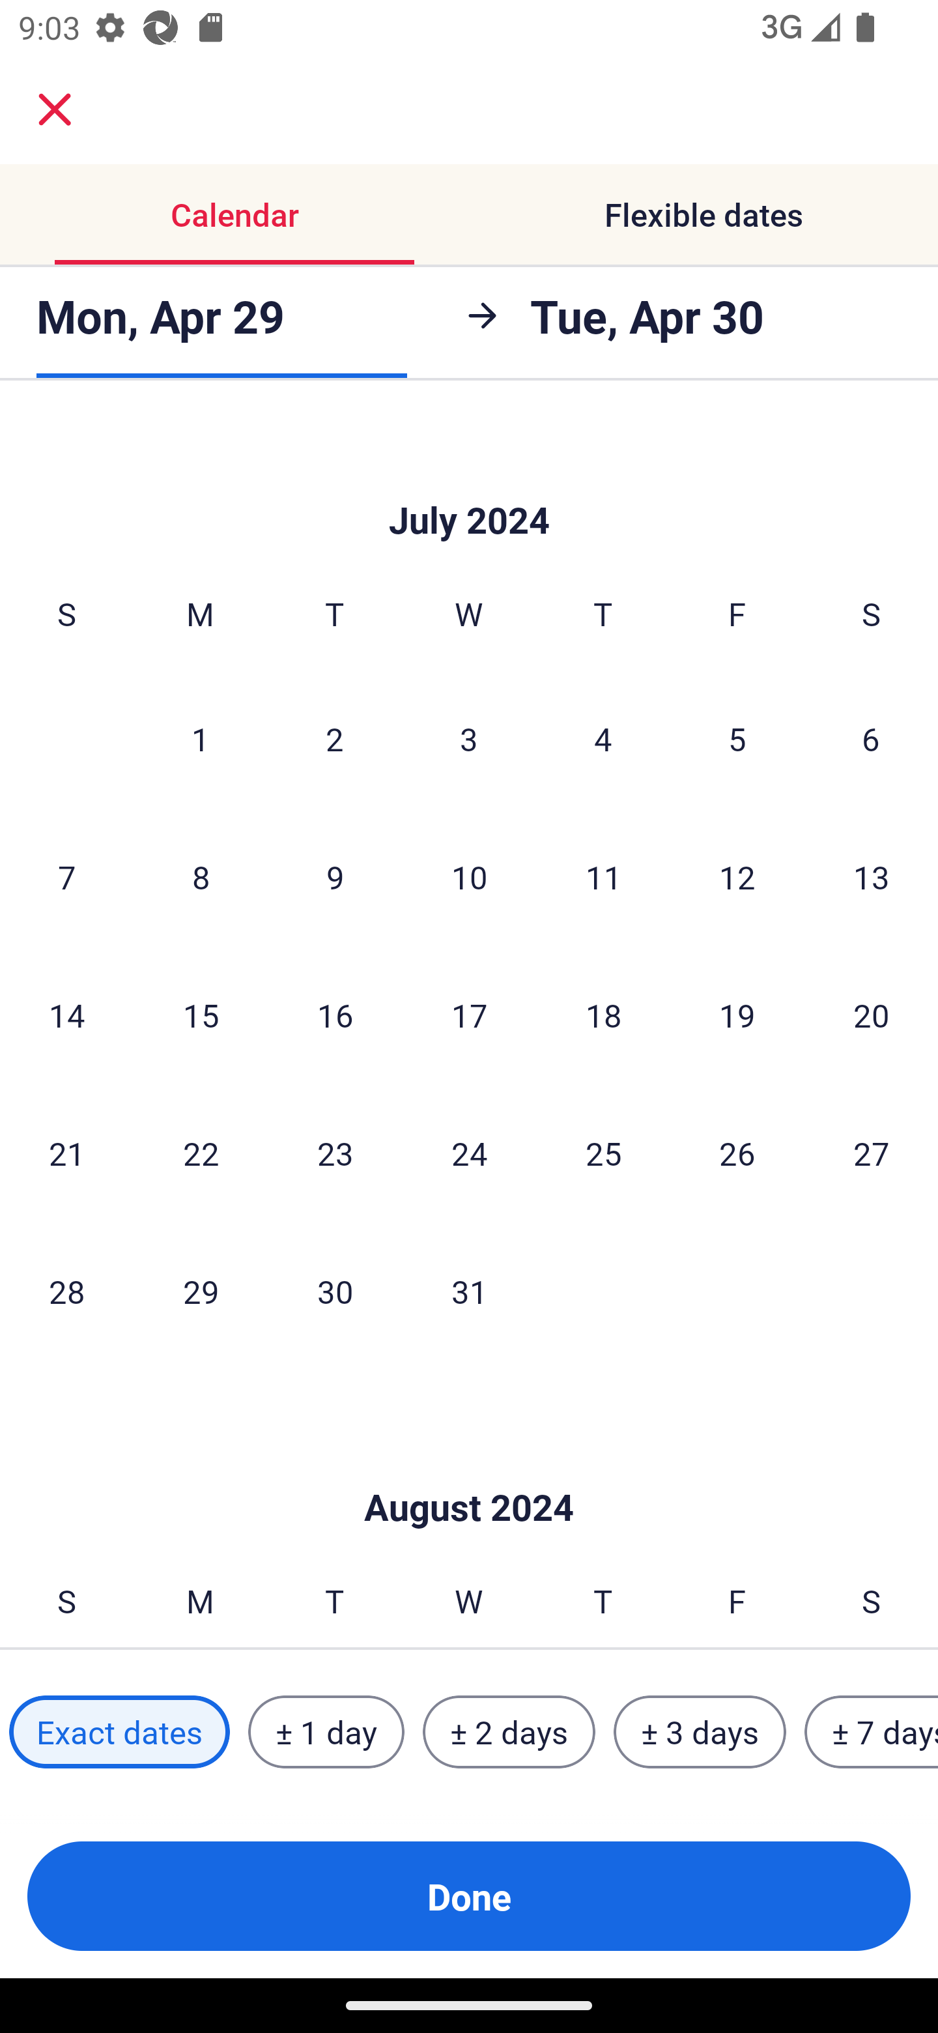  Describe the element at coordinates (700, 1732) in the screenshot. I see `± 3 days` at that location.